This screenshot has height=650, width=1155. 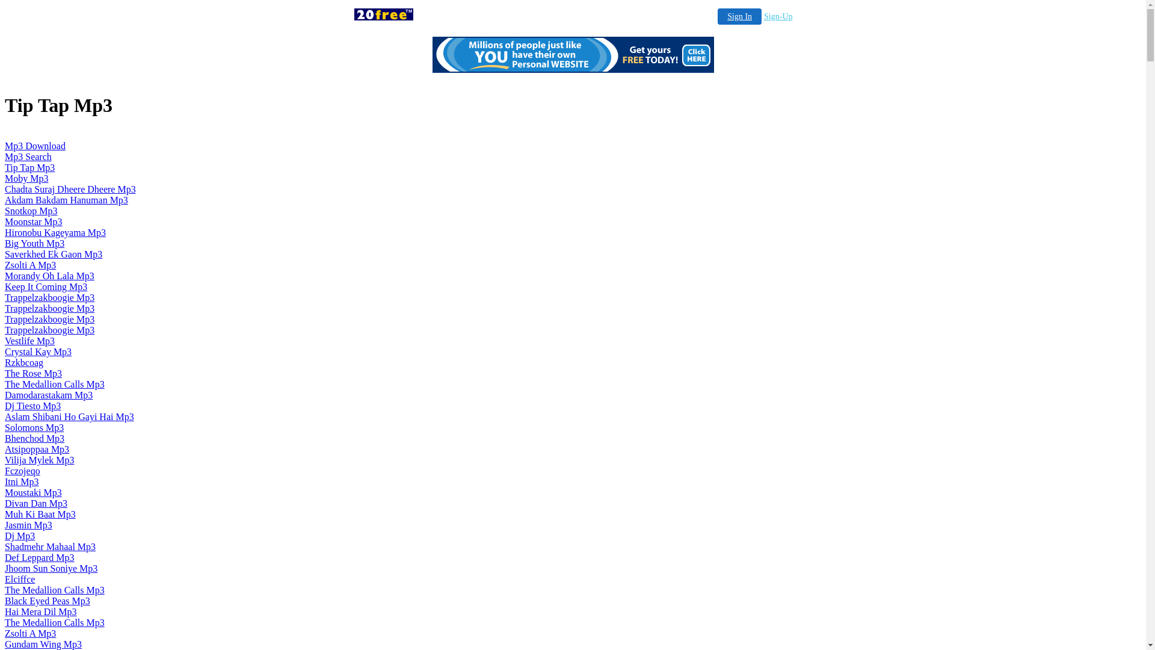 What do you see at coordinates (22, 481) in the screenshot?
I see `Itni Mp3` at bounding box center [22, 481].